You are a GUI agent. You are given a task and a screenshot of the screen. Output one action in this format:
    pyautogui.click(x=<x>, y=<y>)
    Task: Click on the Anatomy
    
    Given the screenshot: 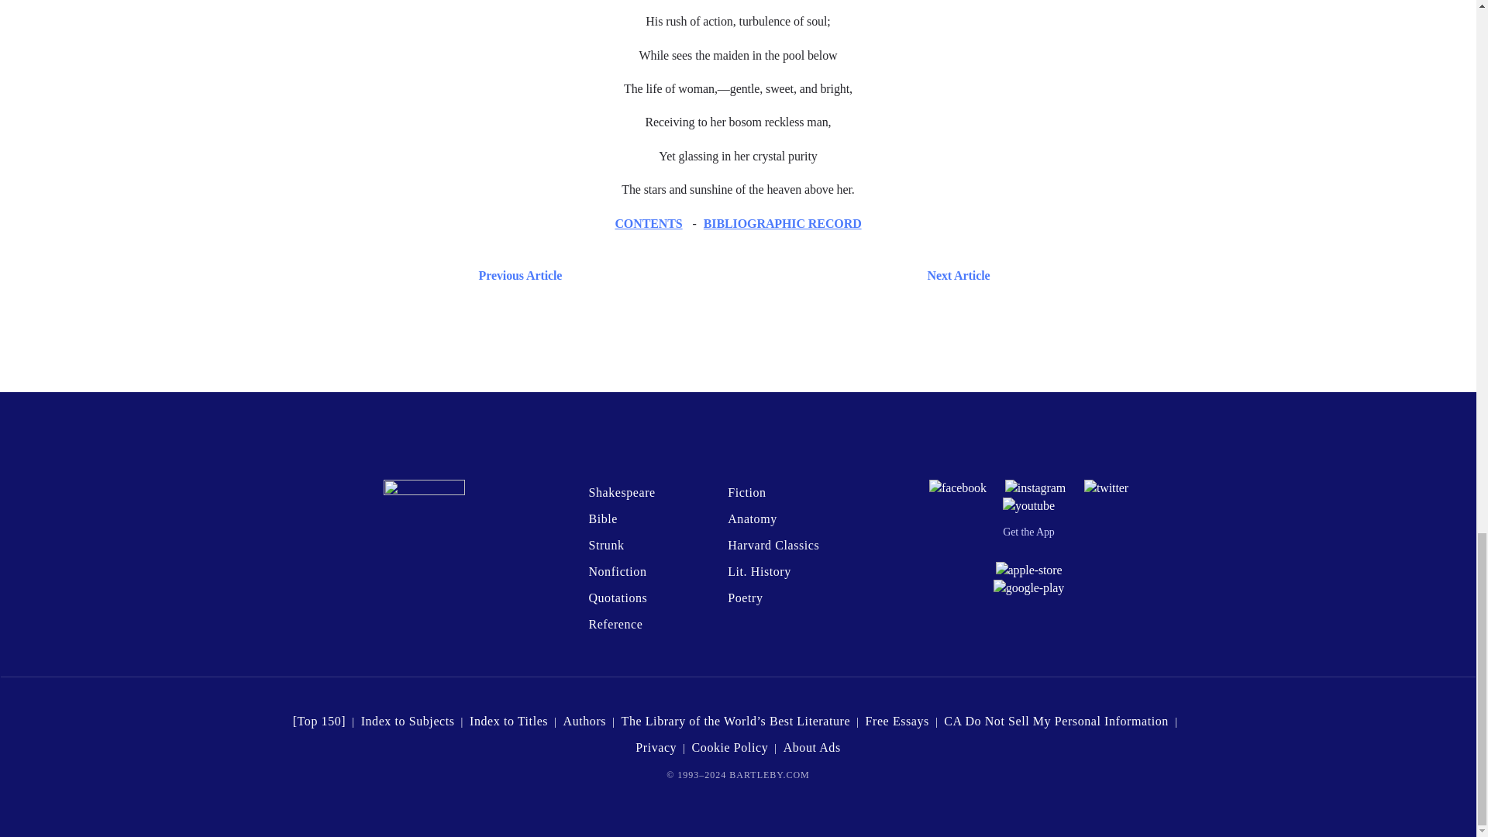 What is the action you would take?
    pyautogui.click(x=752, y=518)
    